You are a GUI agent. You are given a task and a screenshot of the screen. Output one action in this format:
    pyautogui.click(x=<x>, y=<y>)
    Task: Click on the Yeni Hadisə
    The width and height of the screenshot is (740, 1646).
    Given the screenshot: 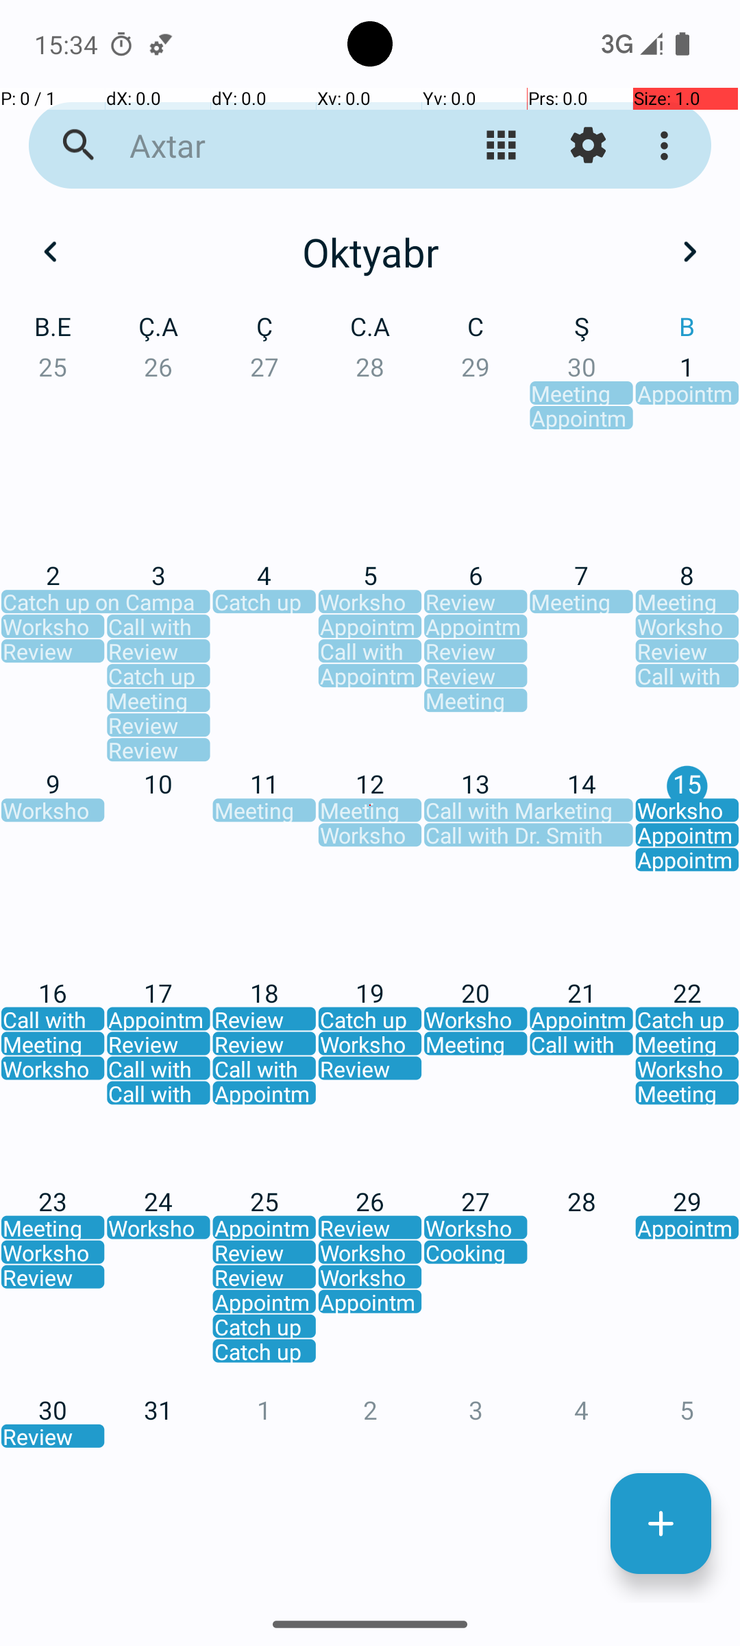 What is the action you would take?
    pyautogui.click(x=661, y=1524)
    